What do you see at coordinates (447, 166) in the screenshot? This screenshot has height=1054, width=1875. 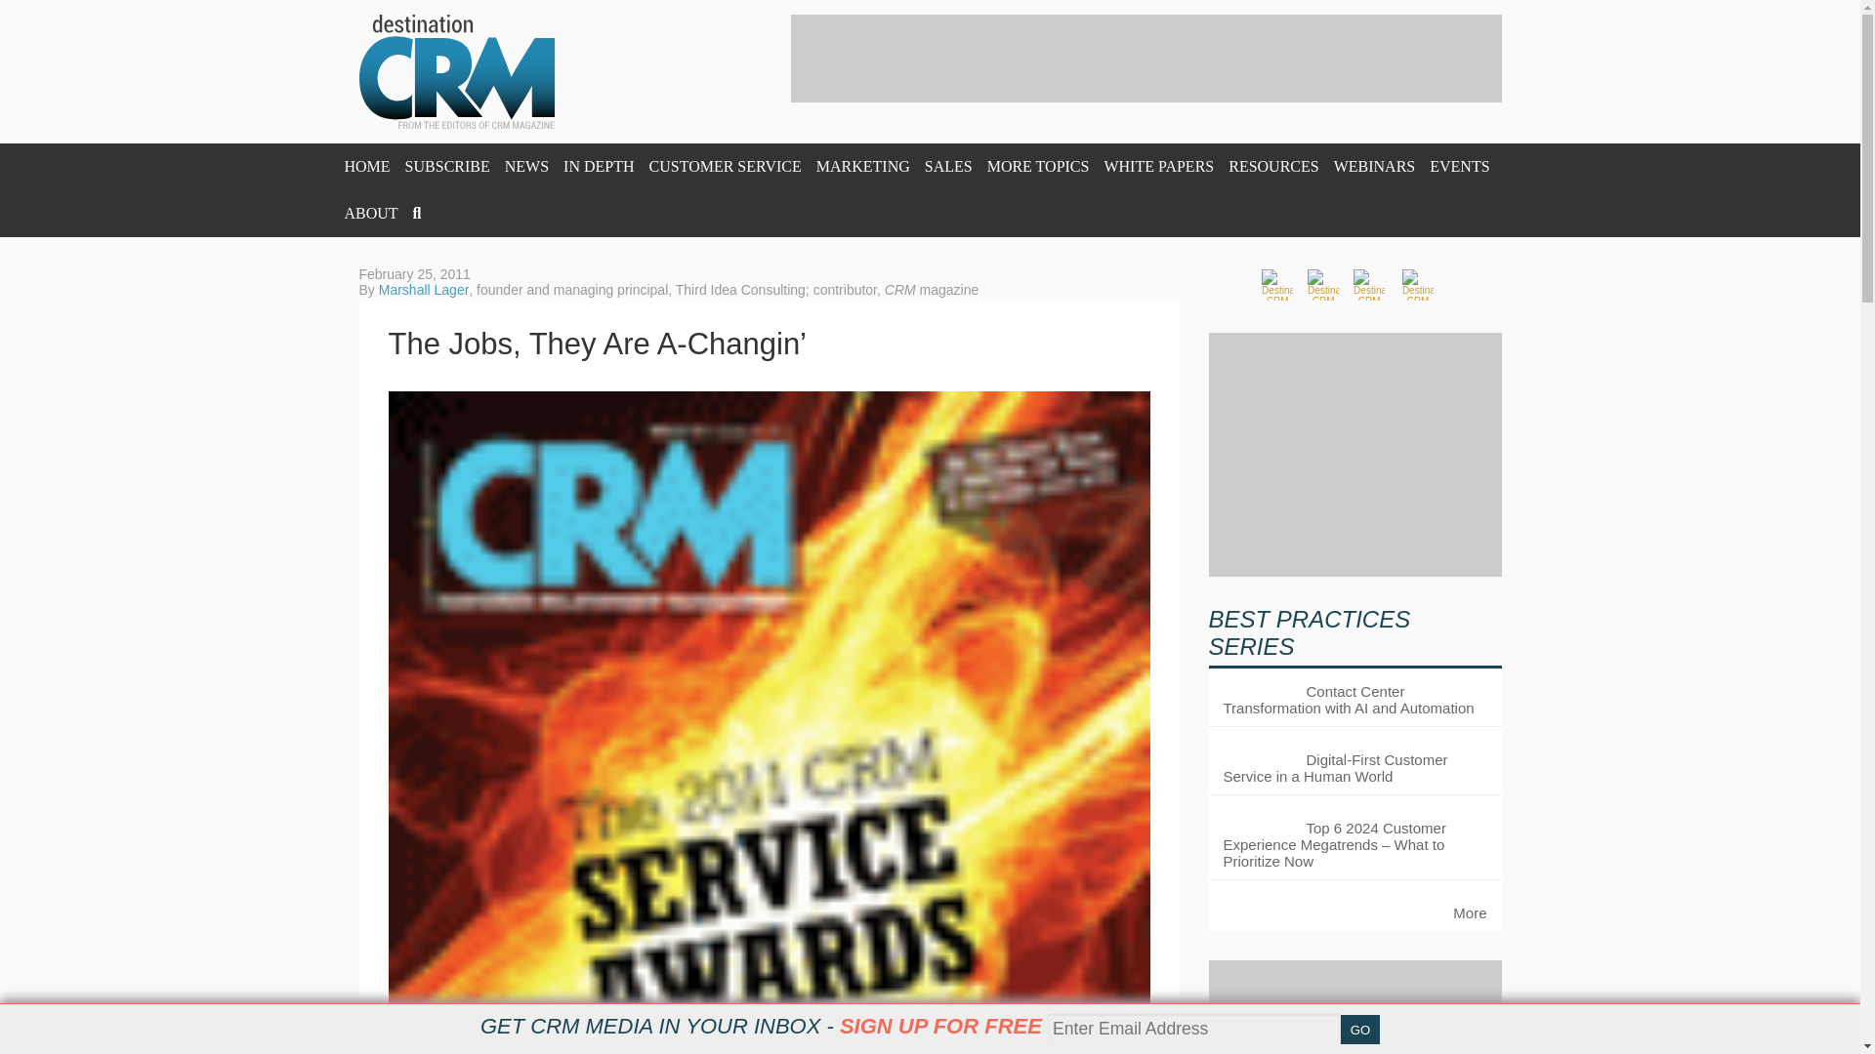 I see `SUBSCRIBE` at bounding box center [447, 166].